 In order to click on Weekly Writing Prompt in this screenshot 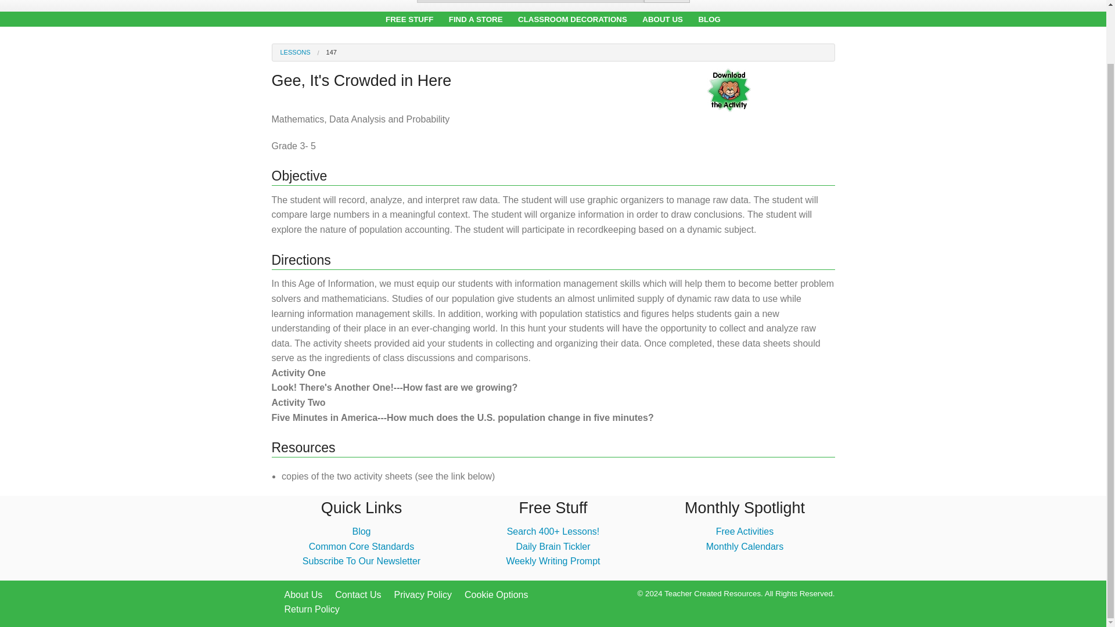, I will do `click(553, 561)`.